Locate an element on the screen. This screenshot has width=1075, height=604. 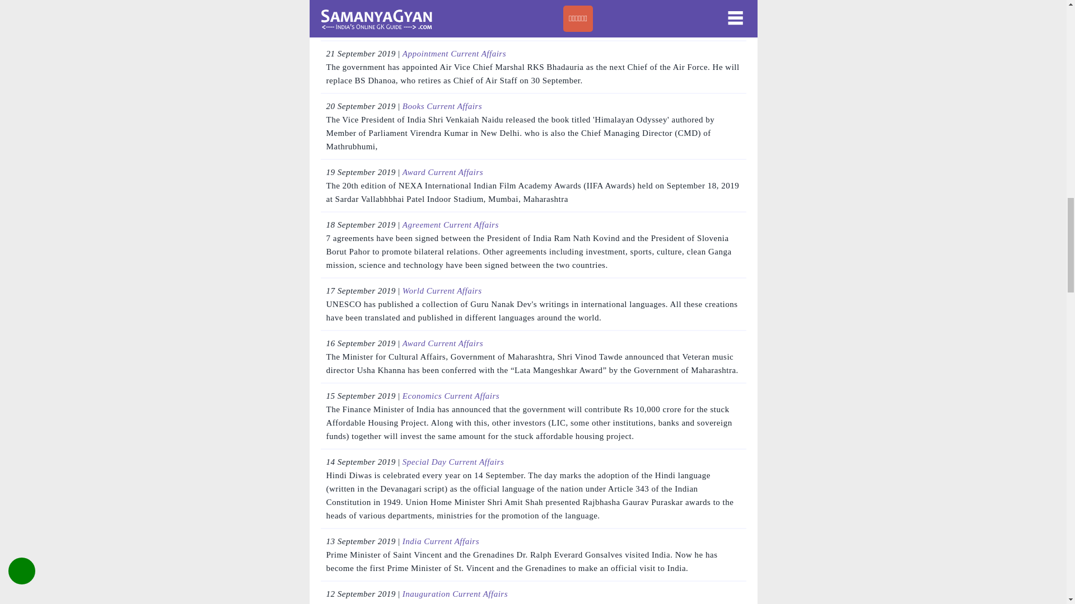
Agreement Current Affairs is located at coordinates (450, 2).